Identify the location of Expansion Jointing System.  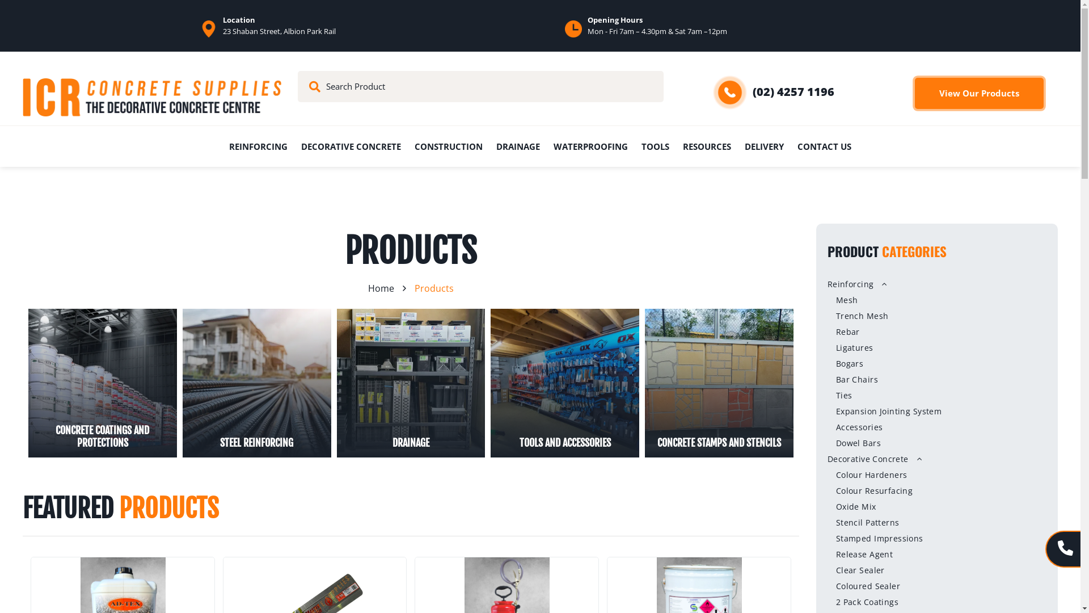
(937, 412).